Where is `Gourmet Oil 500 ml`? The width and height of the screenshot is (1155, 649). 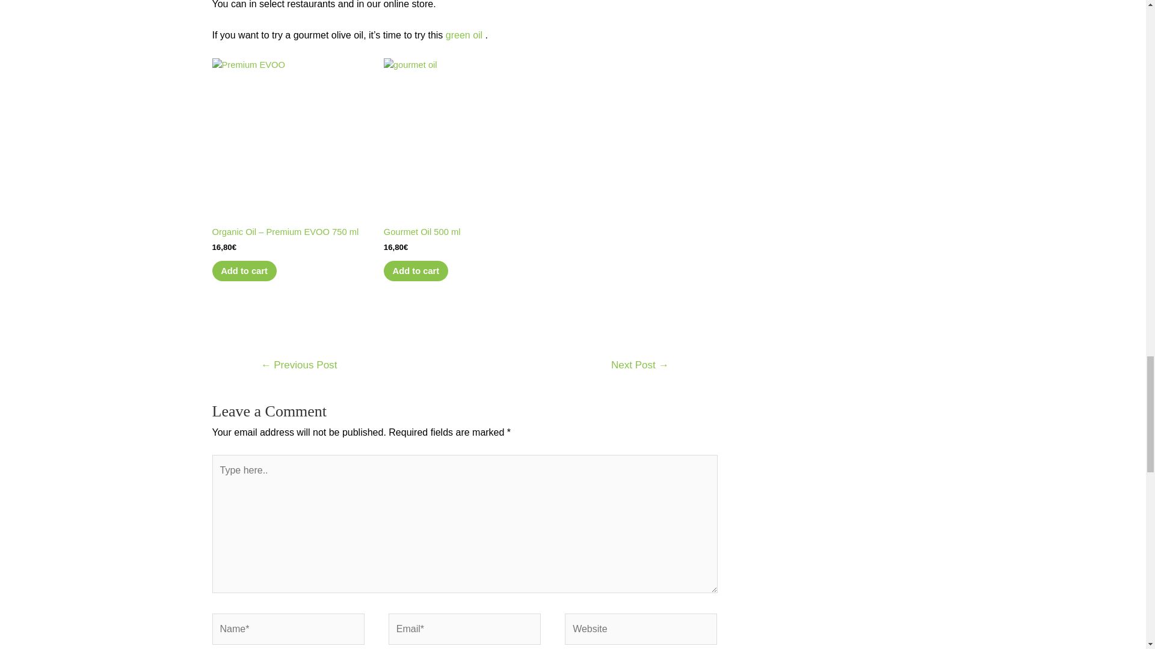
Gourmet Oil 500 ml is located at coordinates (464, 148).